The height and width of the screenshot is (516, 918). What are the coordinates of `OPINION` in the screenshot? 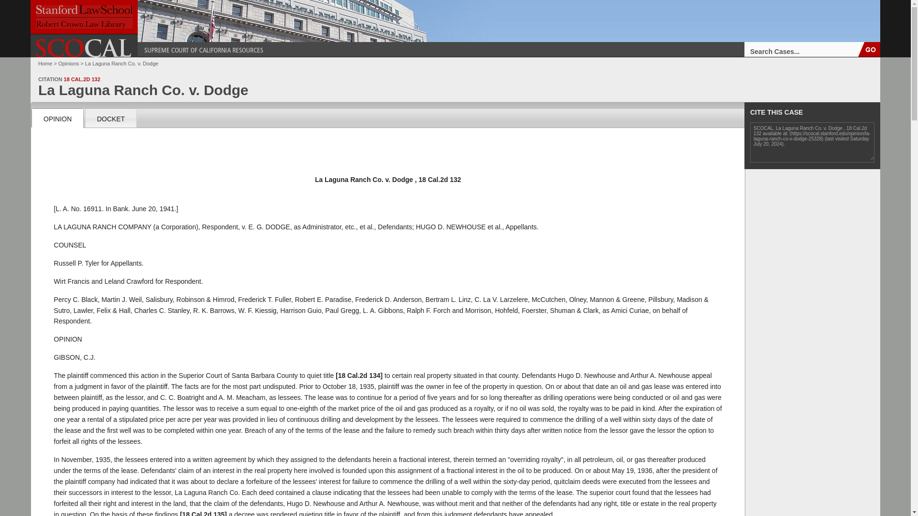 It's located at (57, 118).